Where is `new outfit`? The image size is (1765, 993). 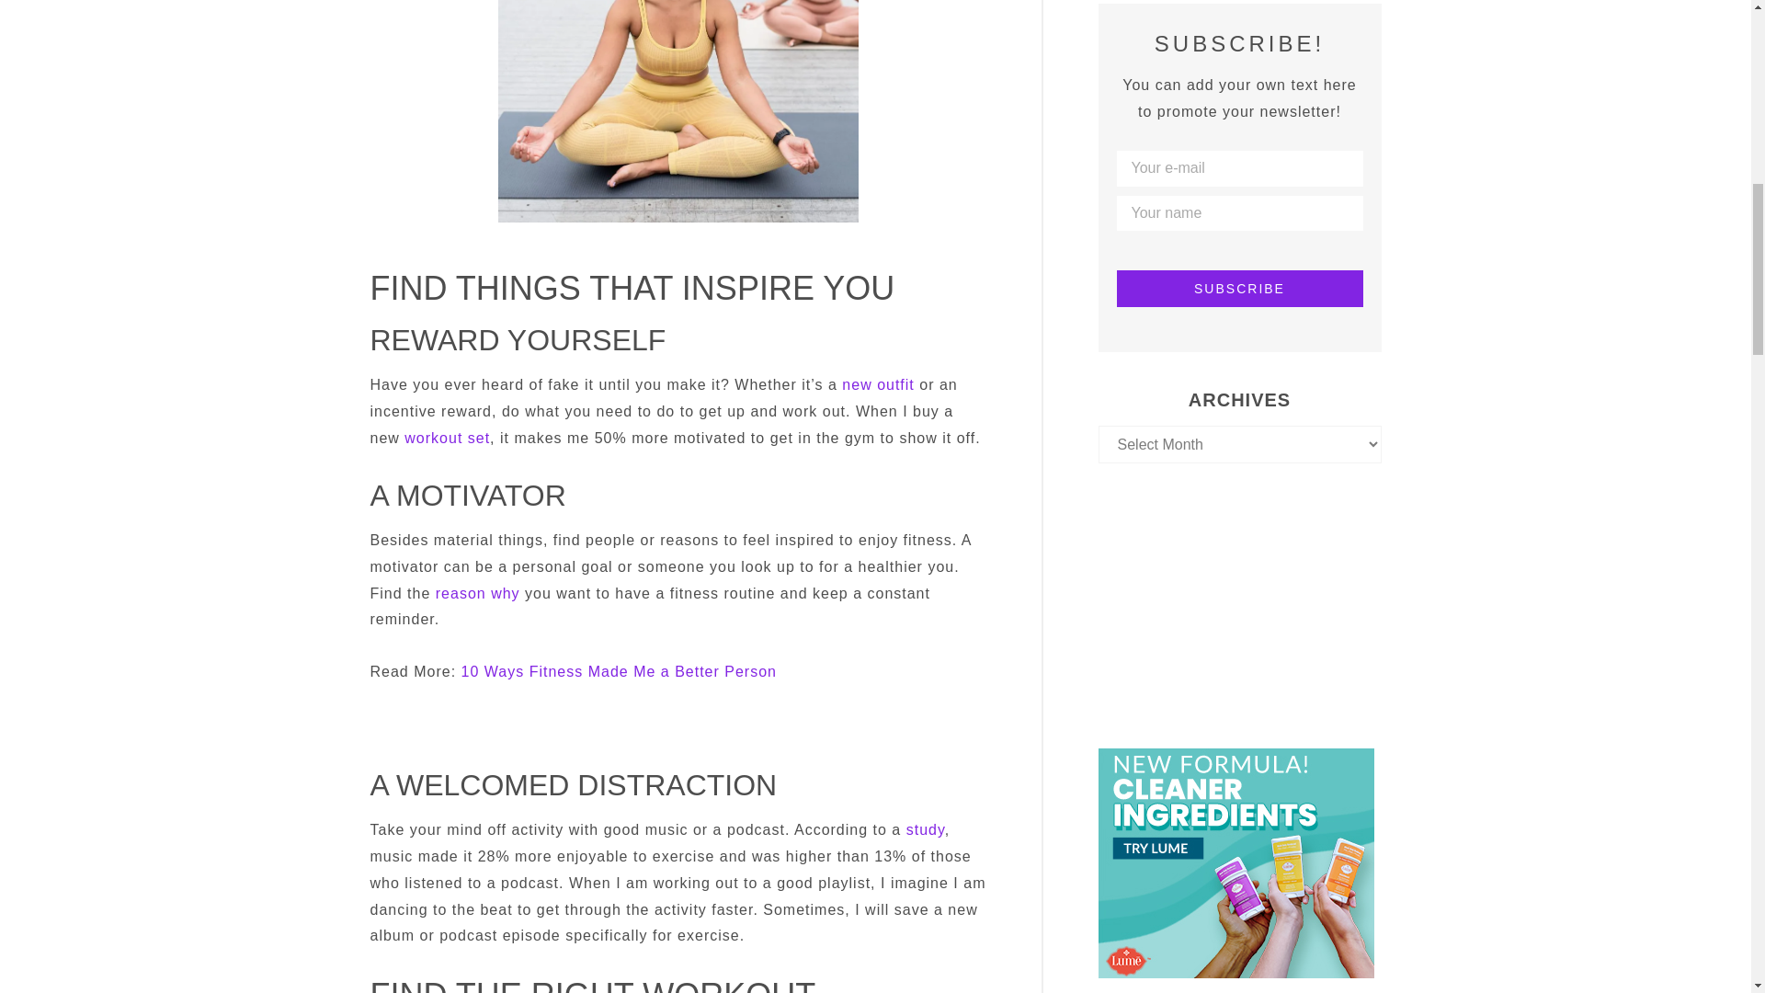
new outfit is located at coordinates (877, 384).